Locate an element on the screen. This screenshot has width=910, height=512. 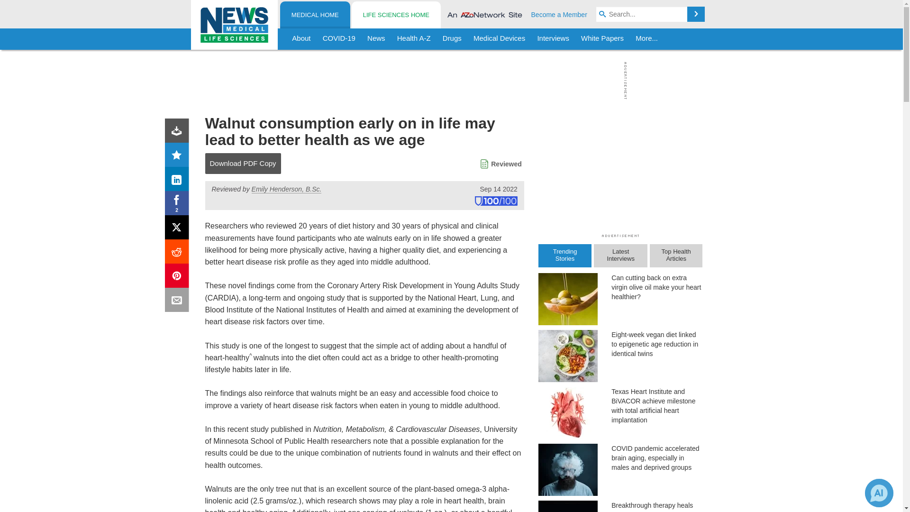
Drugs is located at coordinates (452, 39).